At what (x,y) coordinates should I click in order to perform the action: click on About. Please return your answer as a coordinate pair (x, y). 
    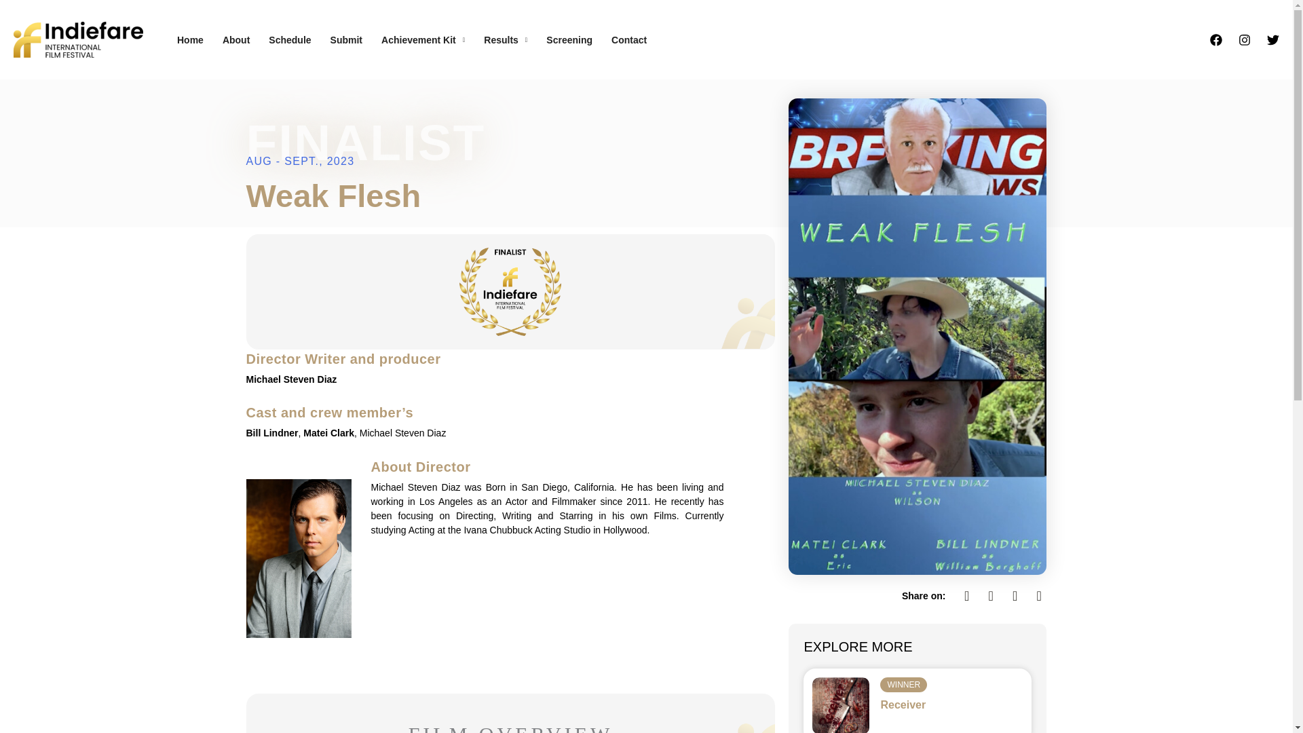
    Looking at the image, I should click on (236, 39).